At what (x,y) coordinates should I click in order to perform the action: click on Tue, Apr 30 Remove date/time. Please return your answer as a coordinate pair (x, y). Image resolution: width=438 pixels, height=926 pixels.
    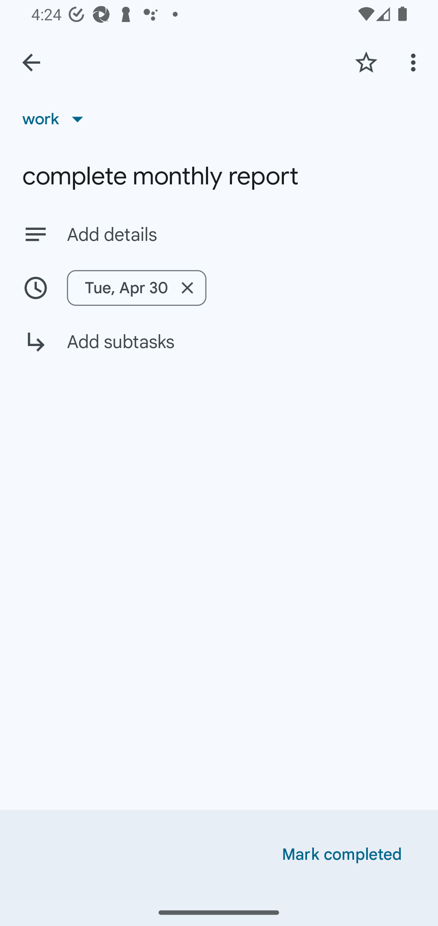
    Looking at the image, I should click on (219, 288).